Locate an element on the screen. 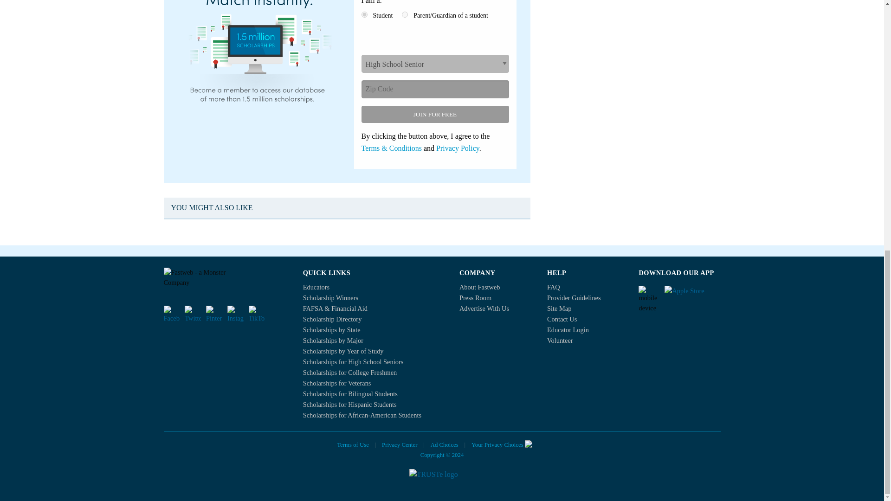 Image resolution: width=891 pixels, height=501 pixels. 2 is located at coordinates (405, 14).